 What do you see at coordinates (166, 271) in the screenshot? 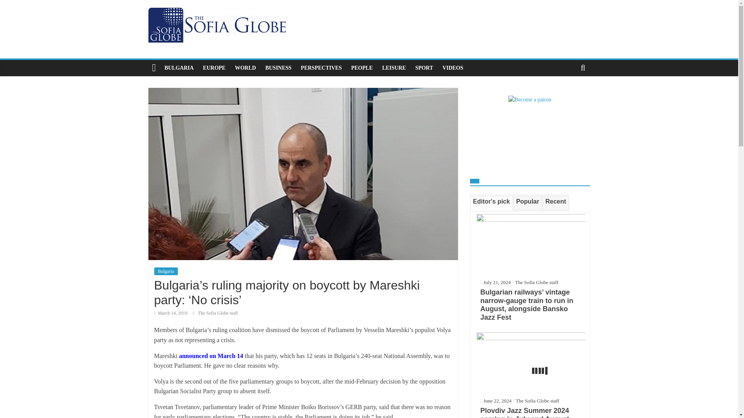
I see `Bulgaria` at bounding box center [166, 271].